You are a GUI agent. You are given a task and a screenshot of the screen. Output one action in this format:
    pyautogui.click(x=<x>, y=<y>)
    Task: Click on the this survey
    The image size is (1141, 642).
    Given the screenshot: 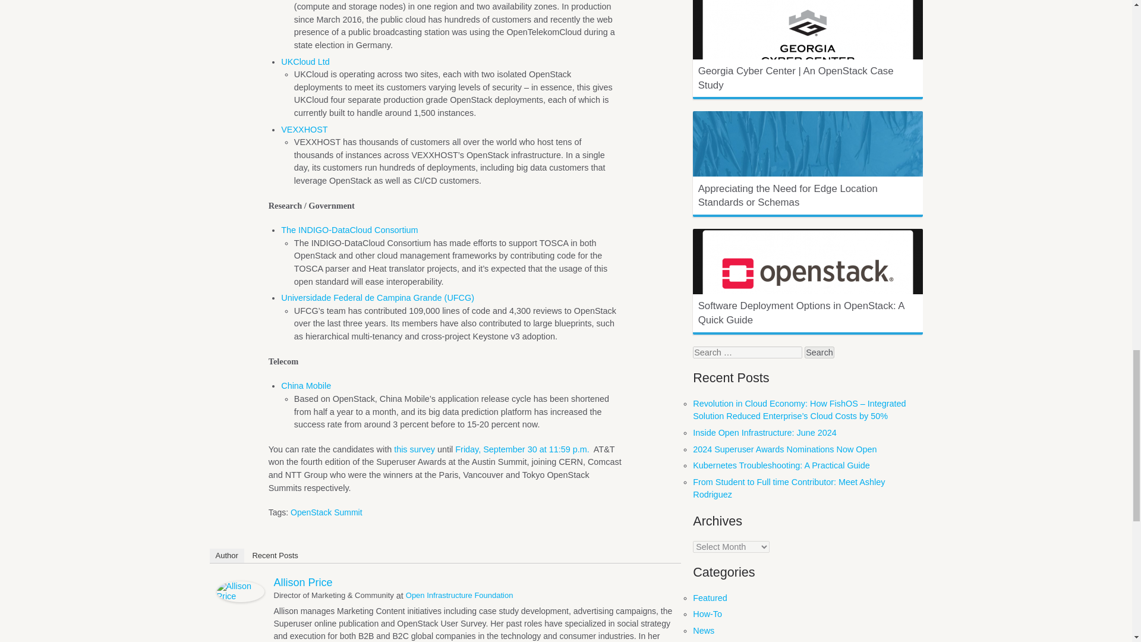 What is the action you would take?
    pyautogui.click(x=414, y=449)
    